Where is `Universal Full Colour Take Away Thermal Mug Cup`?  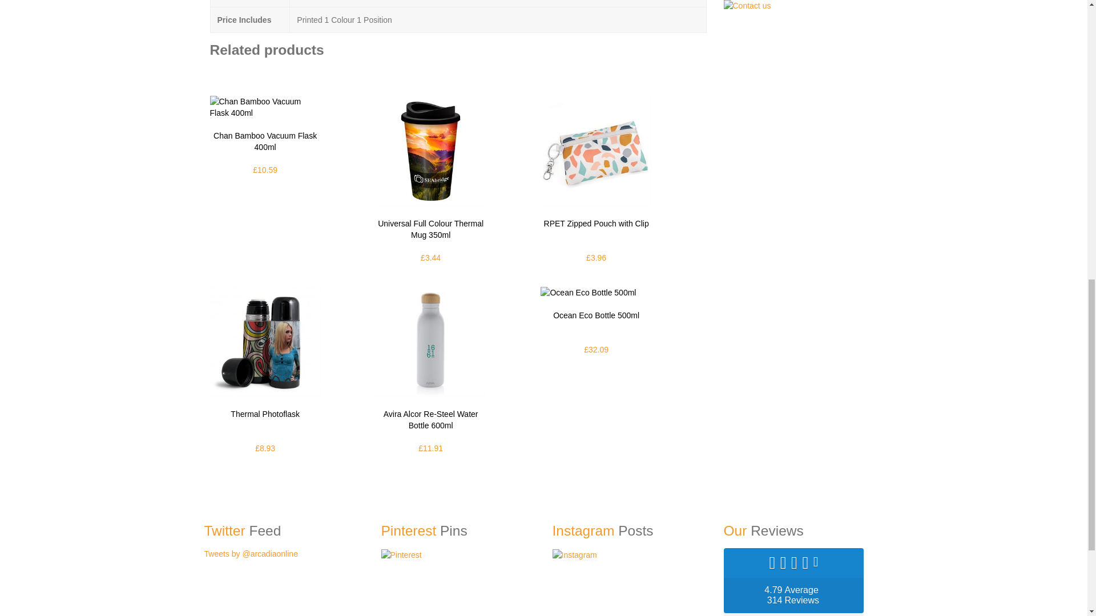 Universal Full Colour Take Away Thermal Mug Cup is located at coordinates (430, 151).